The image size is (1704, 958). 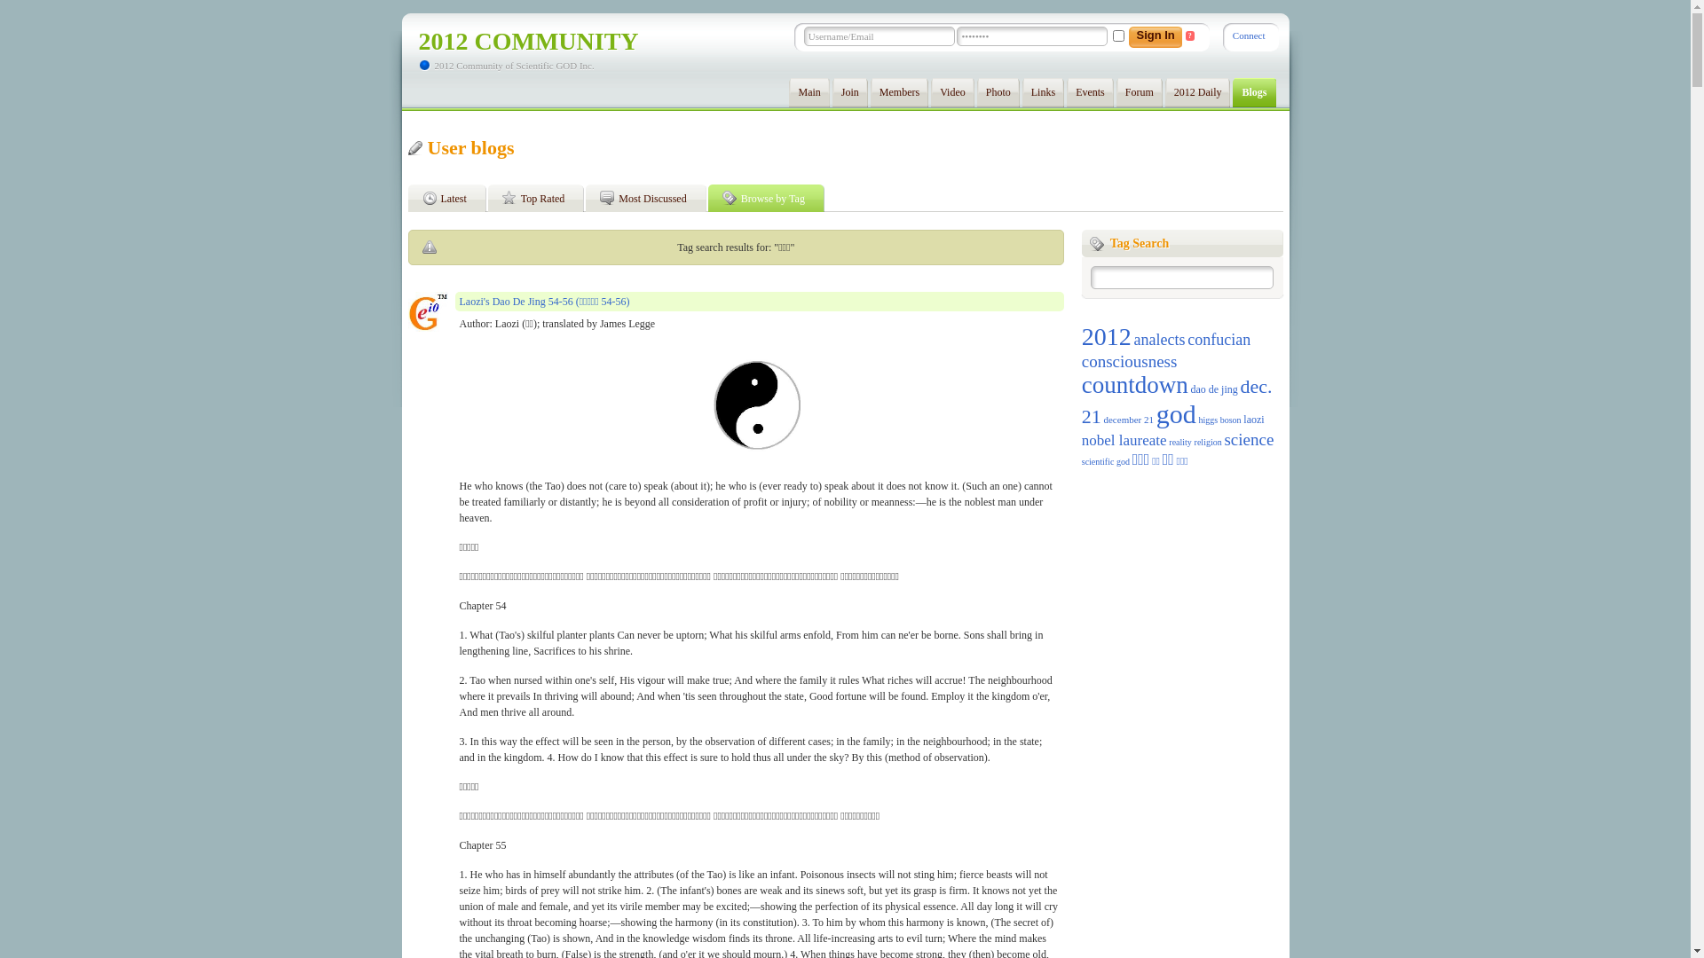 What do you see at coordinates (1180, 442) in the screenshot?
I see `reality` at bounding box center [1180, 442].